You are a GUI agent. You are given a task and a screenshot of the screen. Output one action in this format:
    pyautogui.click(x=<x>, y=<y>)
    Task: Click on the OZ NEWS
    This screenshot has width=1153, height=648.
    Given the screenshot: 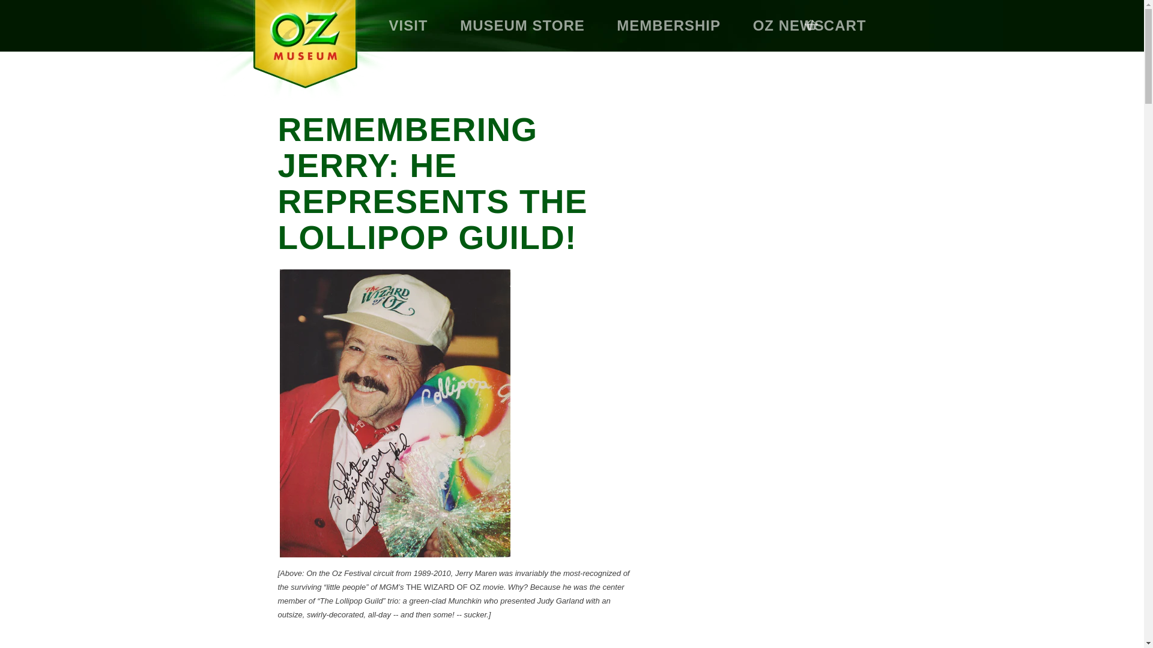 What is the action you would take?
    pyautogui.click(x=788, y=26)
    